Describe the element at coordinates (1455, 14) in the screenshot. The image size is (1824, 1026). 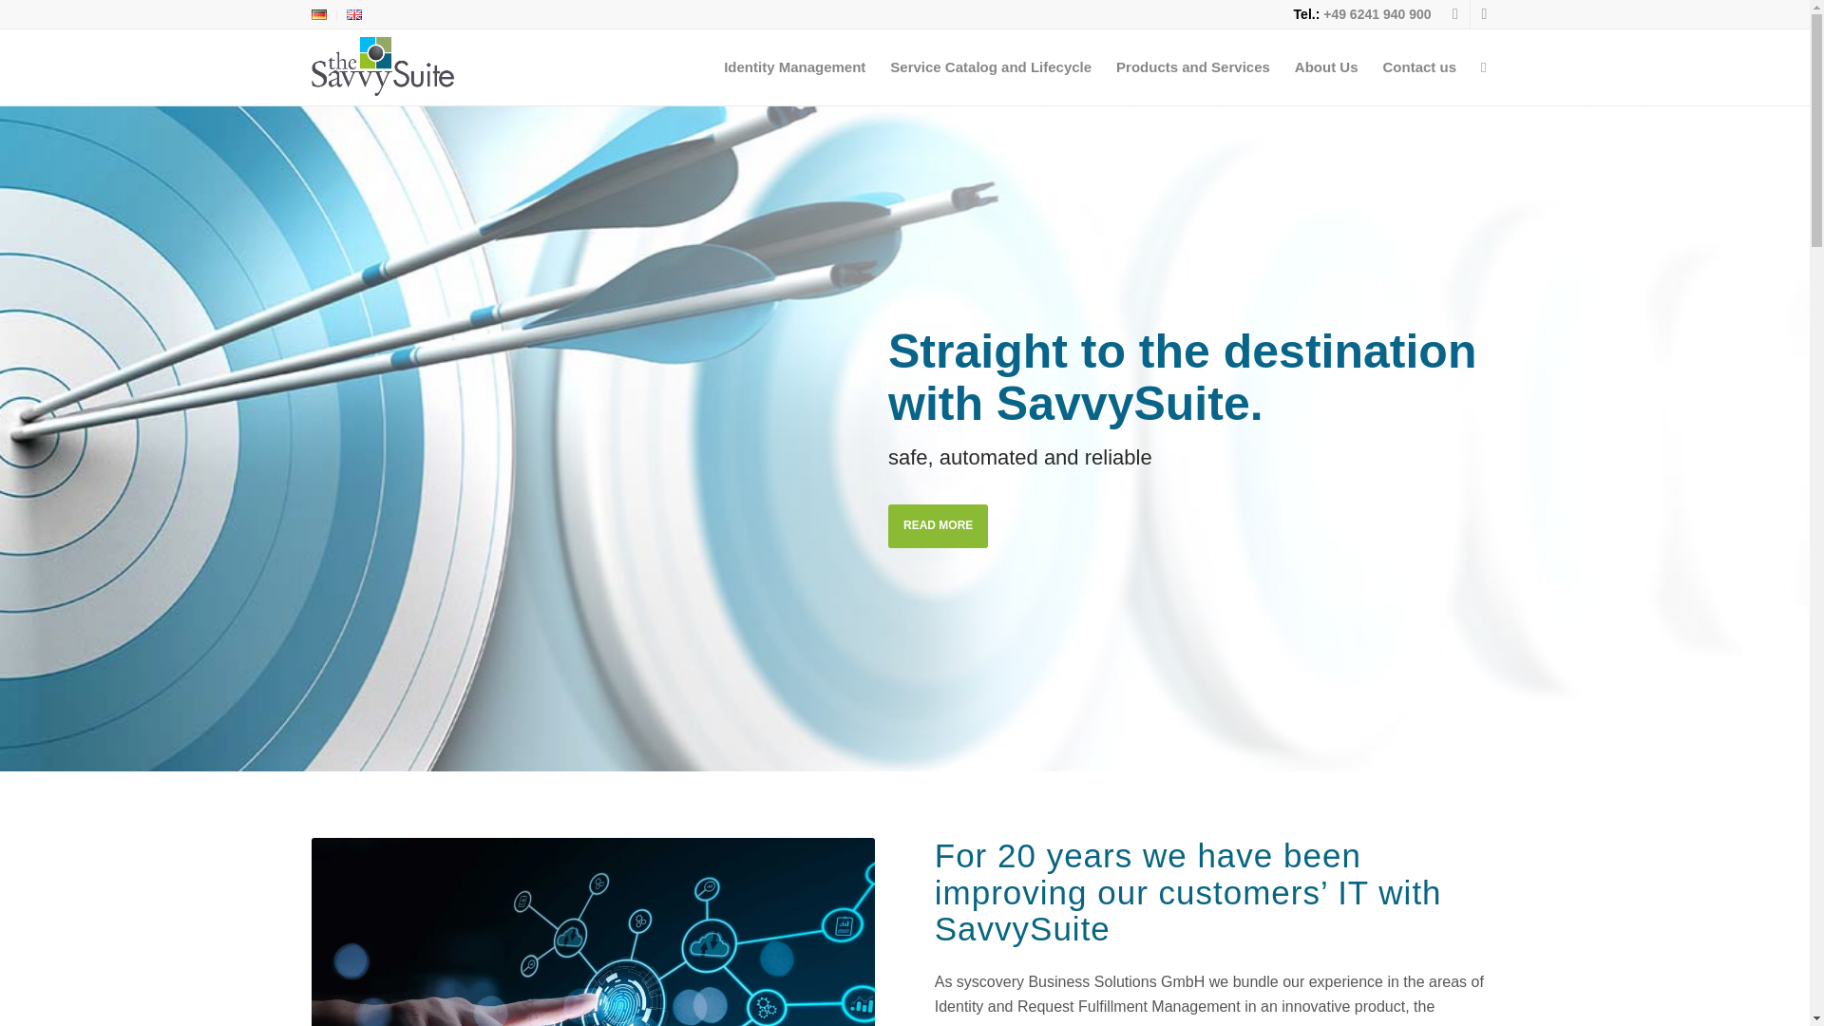
I see `Mail` at that location.